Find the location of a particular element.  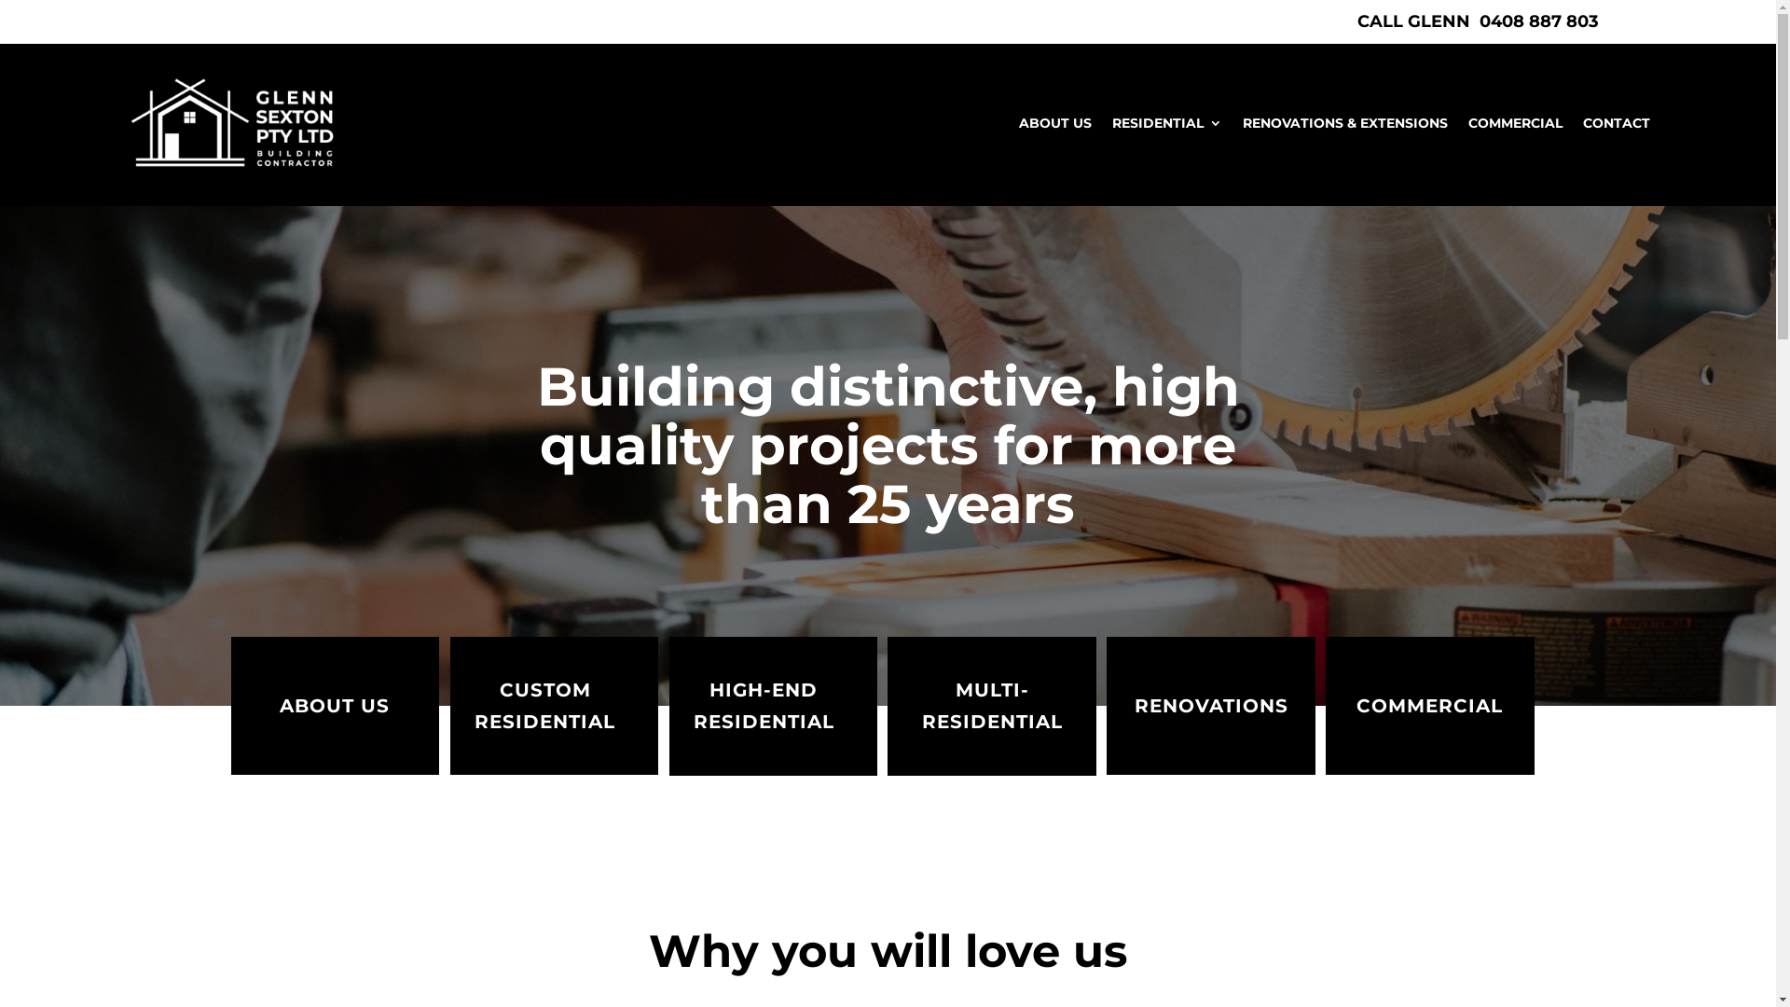

RESIDENTIAL is located at coordinates (1167, 122).